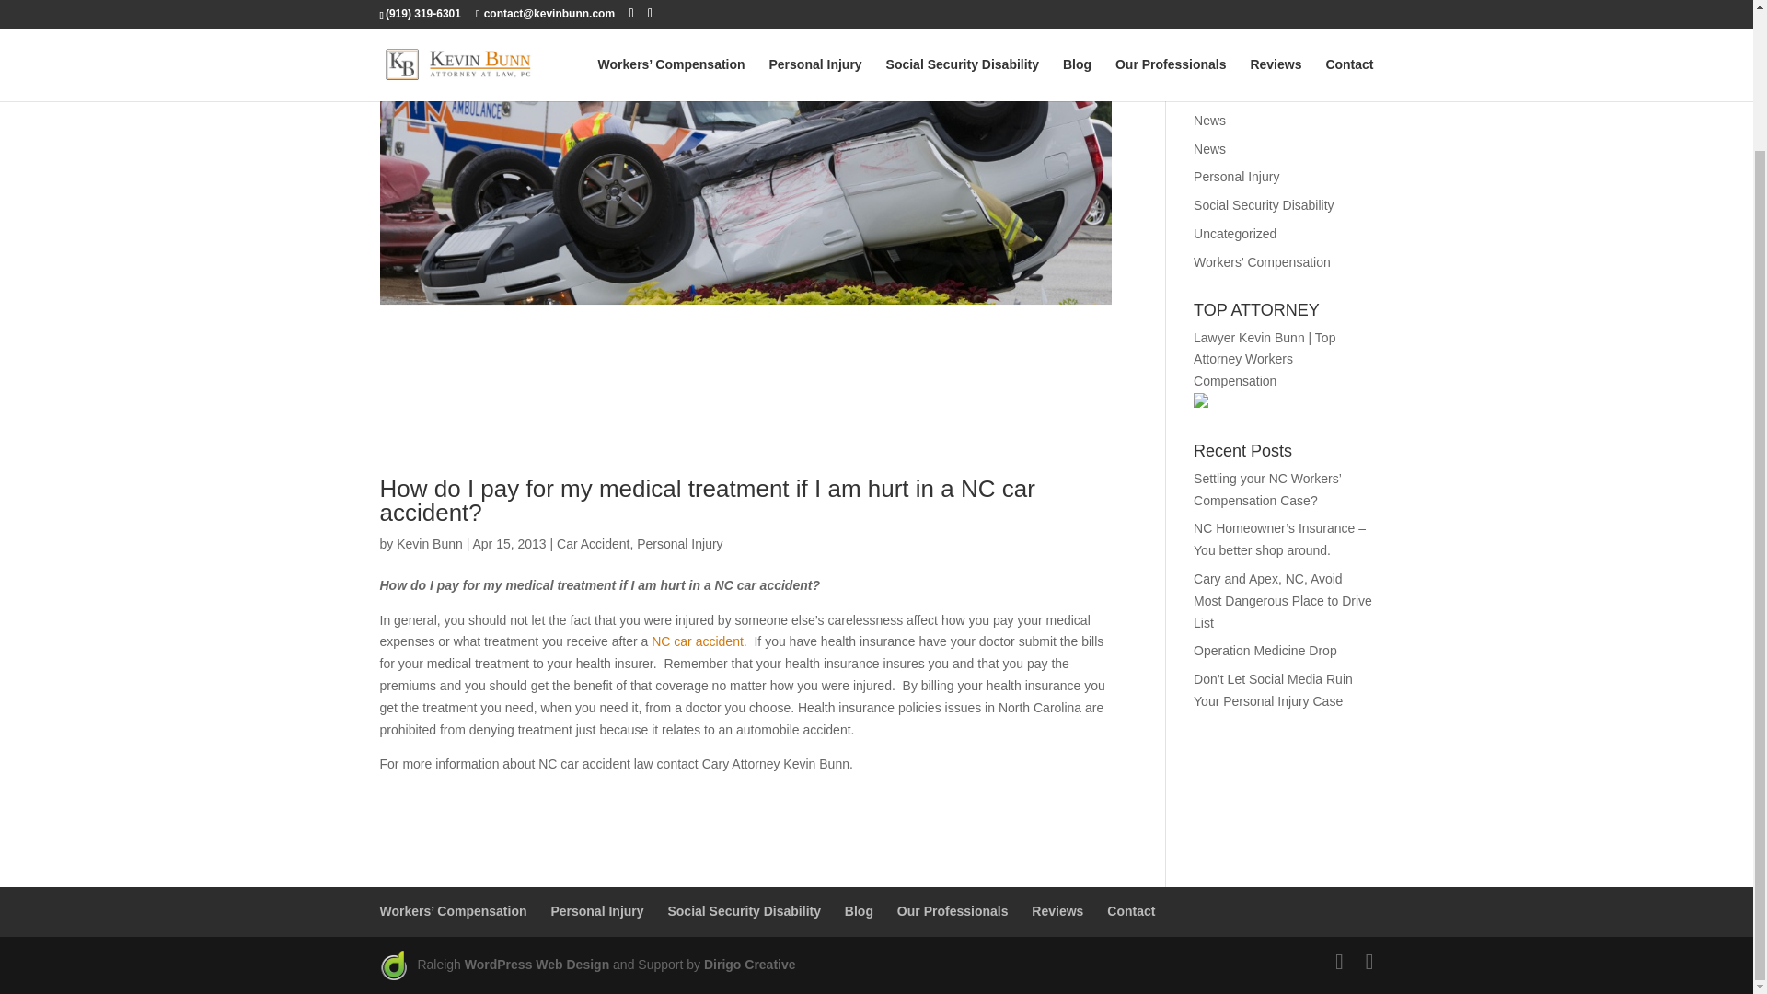 This screenshot has height=994, width=1767. What do you see at coordinates (698, 641) in the screenshot?
I see `NC Car Accident Law` at bounding box center [698, 641].